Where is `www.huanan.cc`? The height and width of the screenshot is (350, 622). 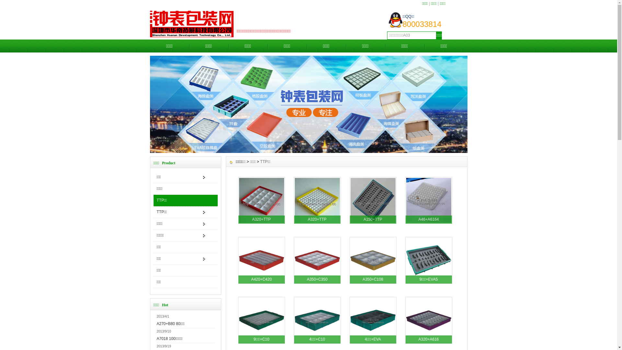 www.huanan.cc is located at coordinates (308, 151).